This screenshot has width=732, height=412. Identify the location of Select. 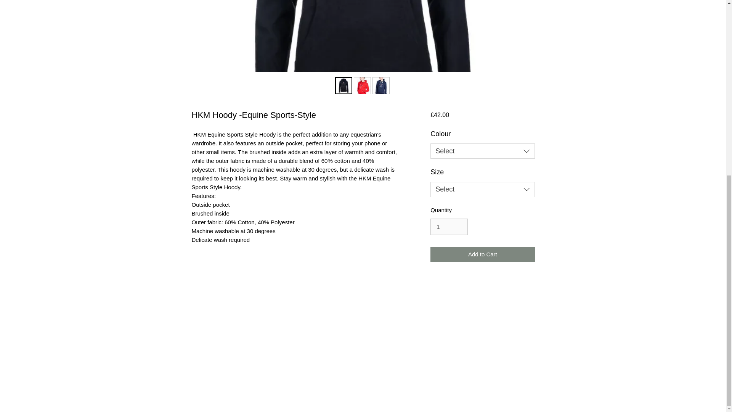
(482, 151).